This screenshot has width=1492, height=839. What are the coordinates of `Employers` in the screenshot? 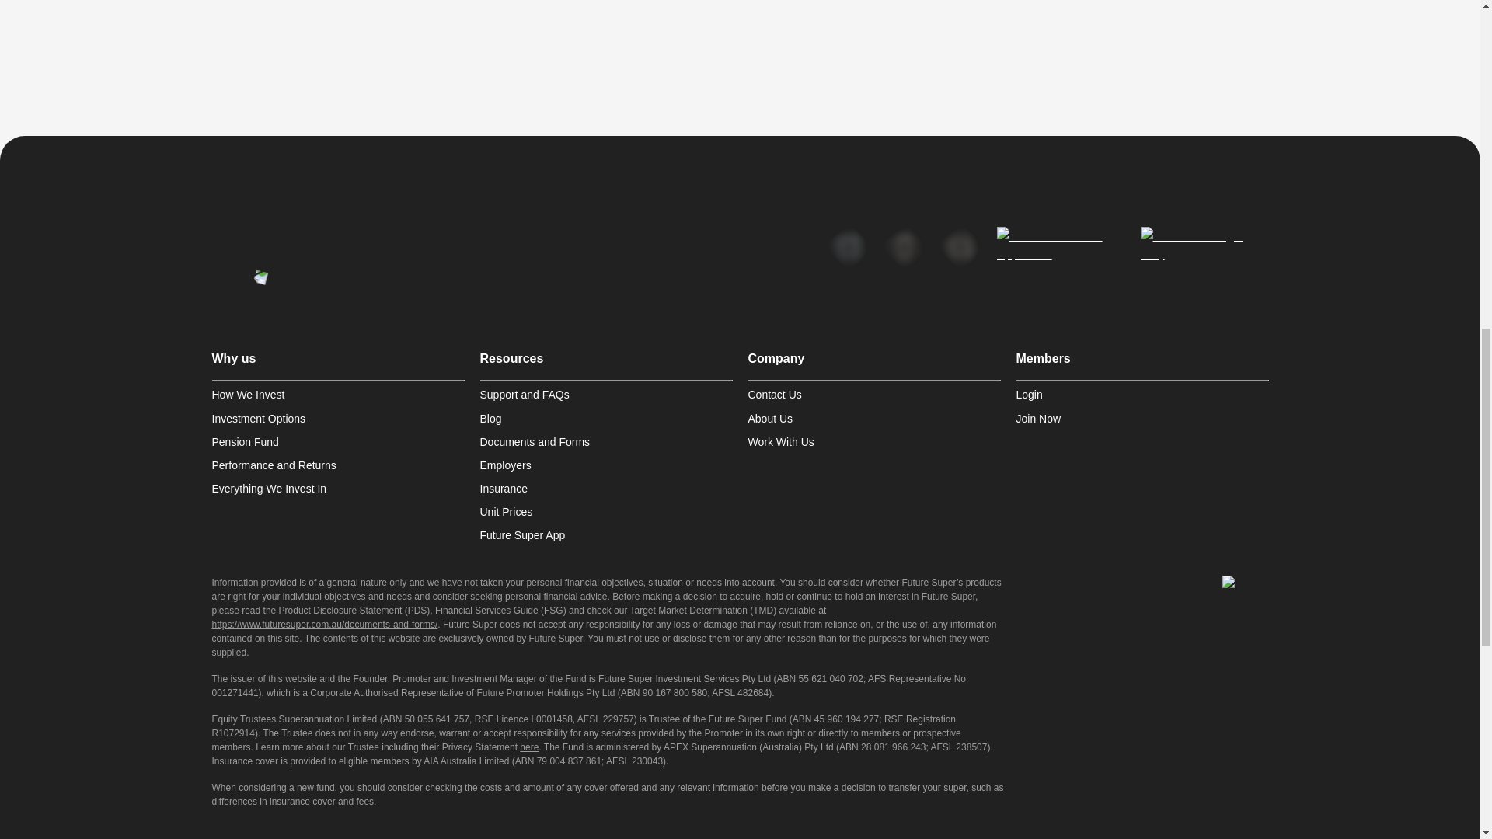 It's located at (606, 465).